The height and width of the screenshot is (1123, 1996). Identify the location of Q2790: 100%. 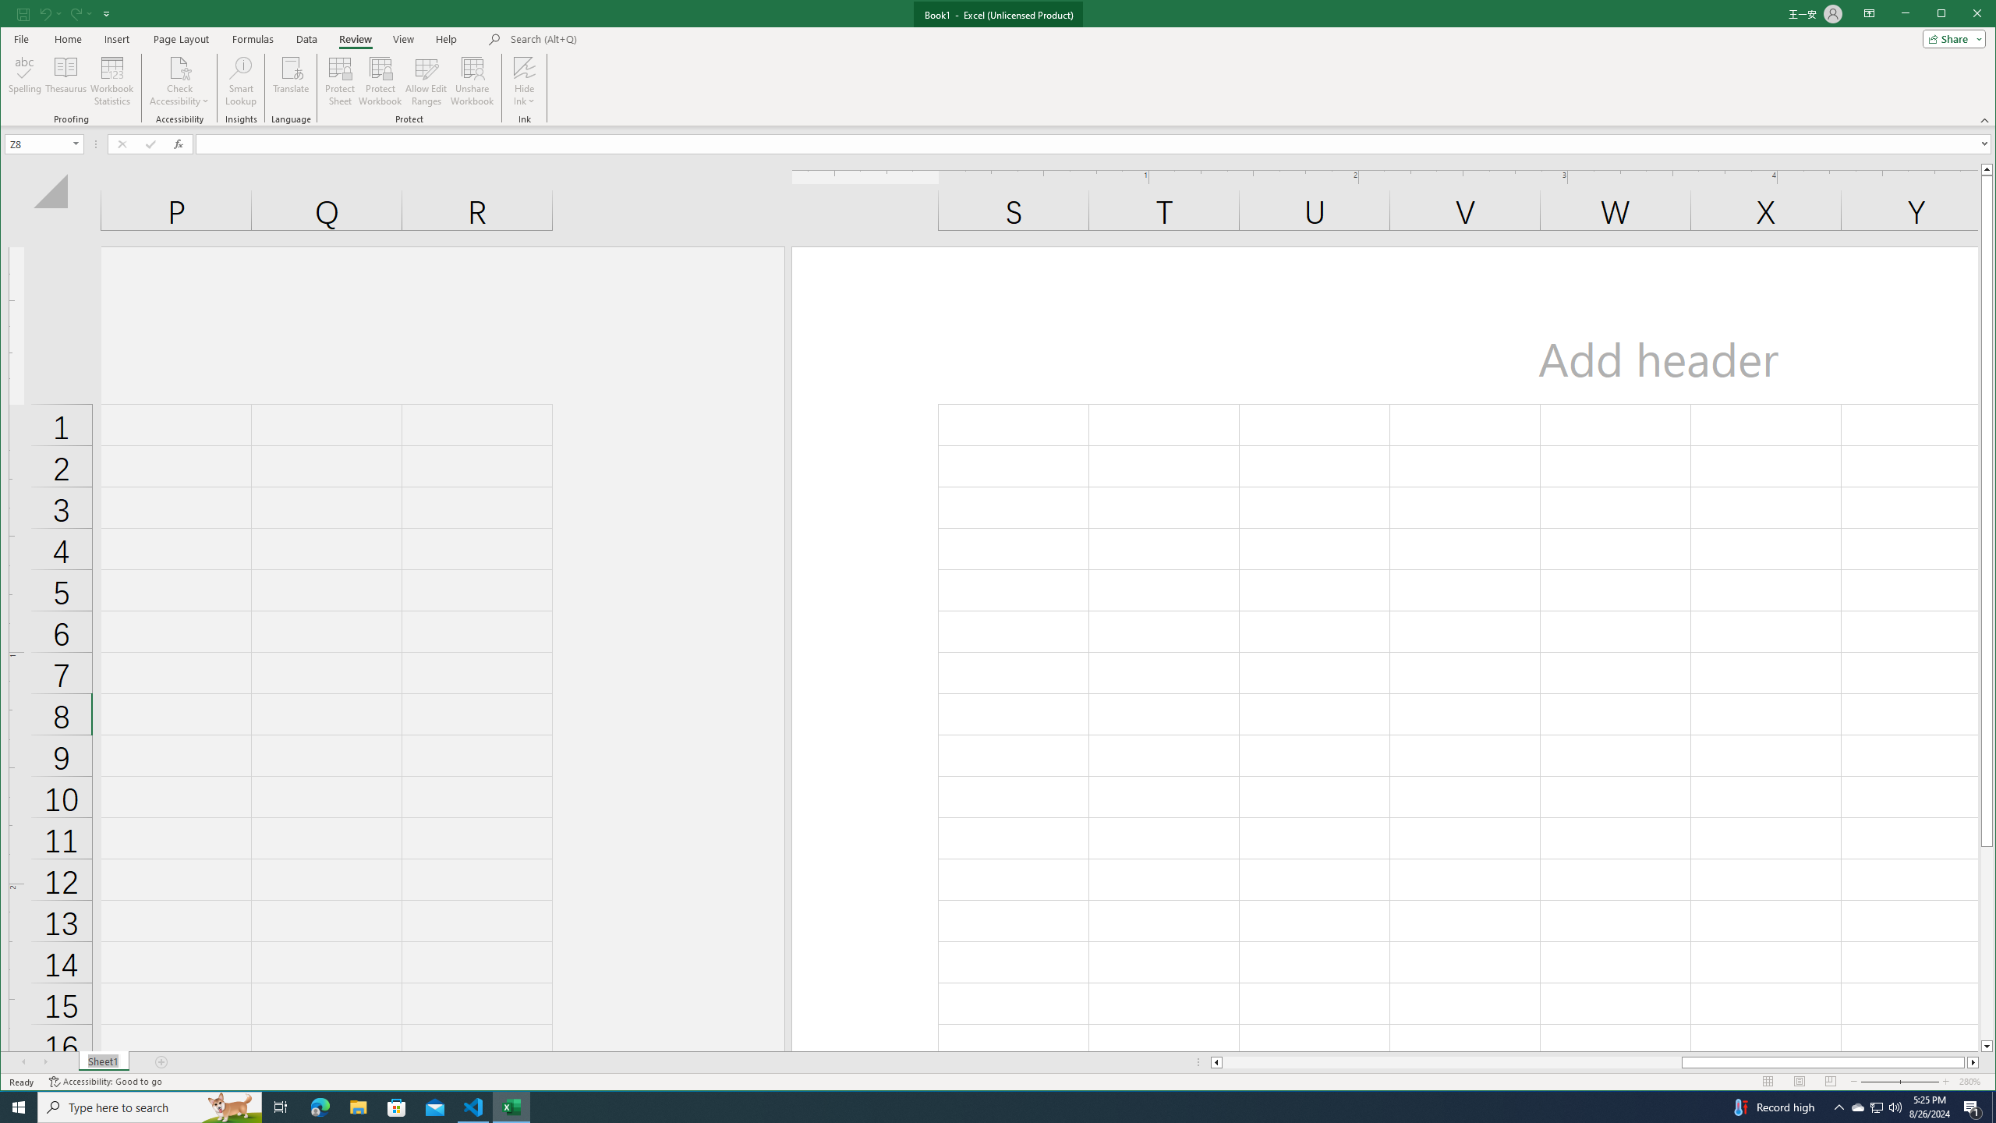
(1858, 1107).